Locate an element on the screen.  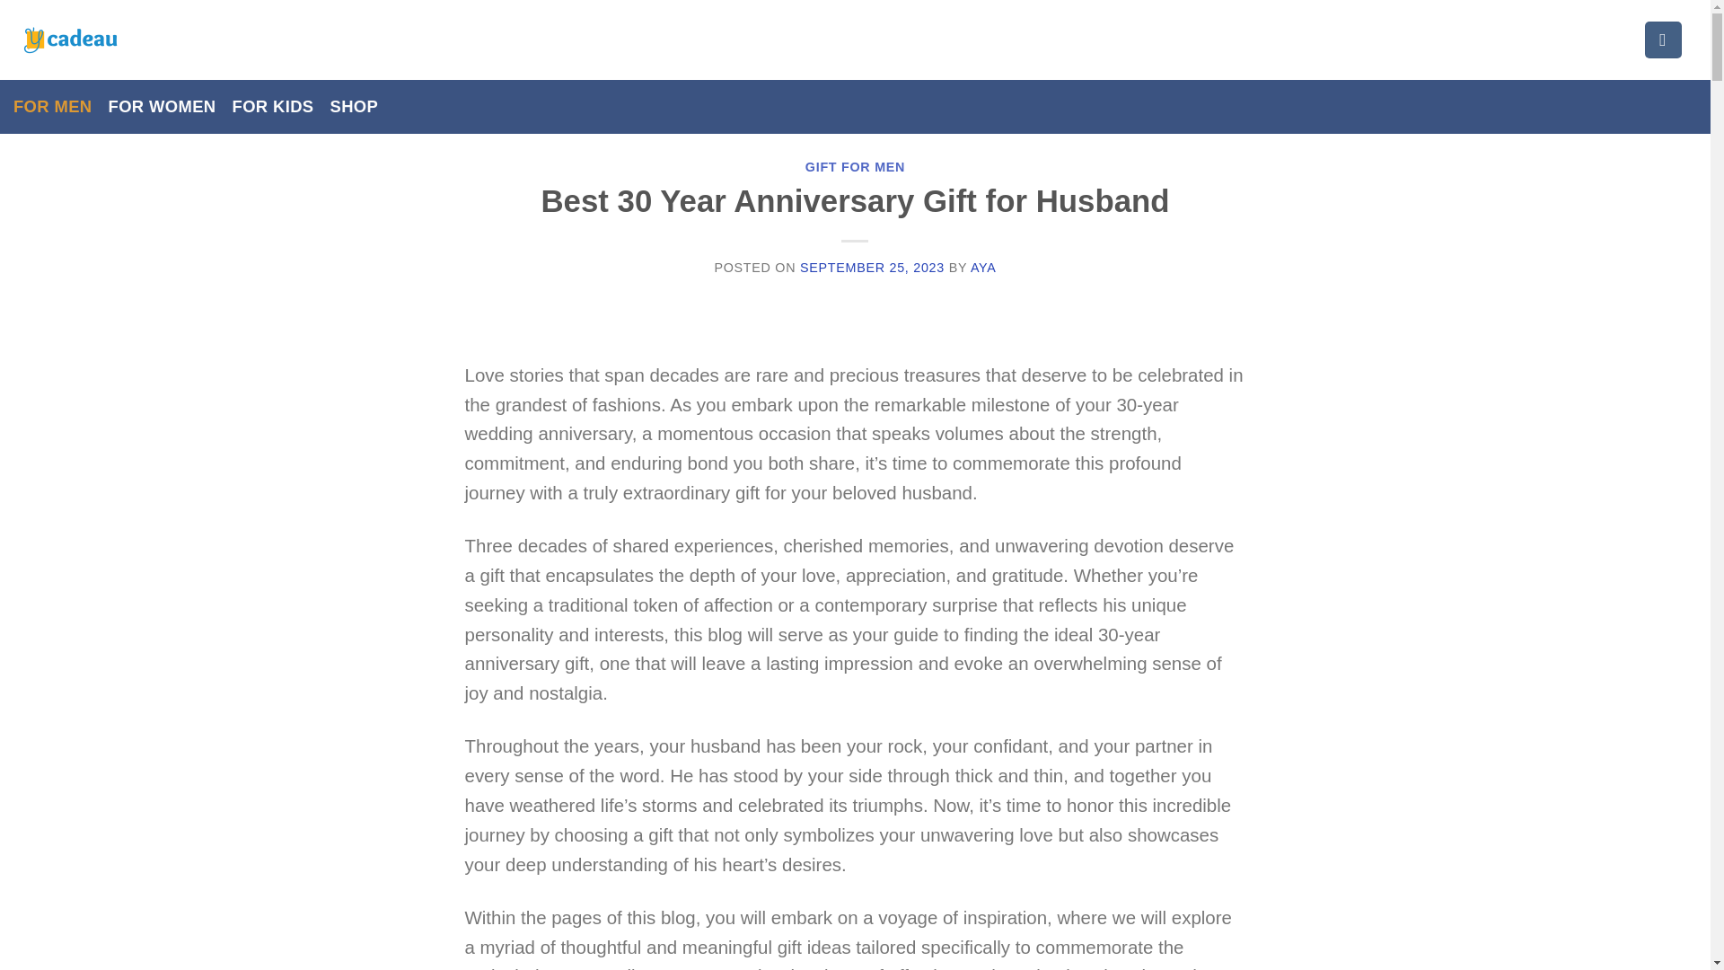
Ycadeau - Your World for Gifts , for Anyone for Any Occasion is located at coordinates (70, 40).